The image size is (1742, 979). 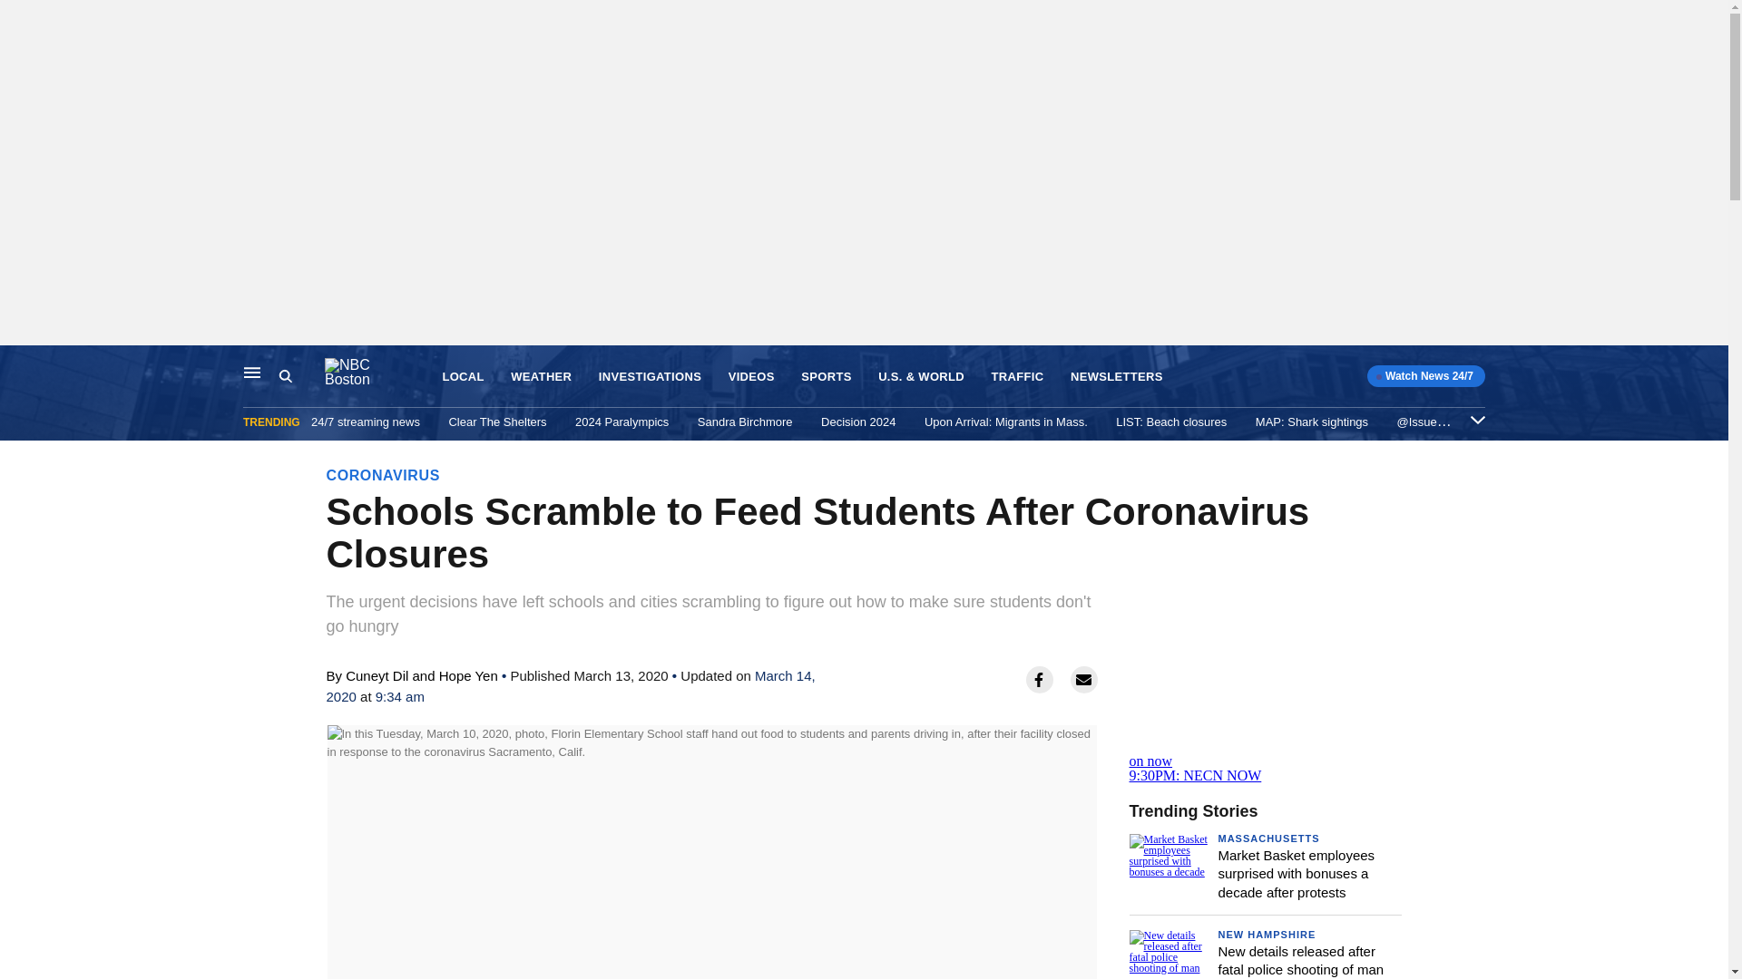 What do you see at coordinates (383, 475) in the screenshot?
I see `CORONAVIRUS` at bounding box center [383, 475].